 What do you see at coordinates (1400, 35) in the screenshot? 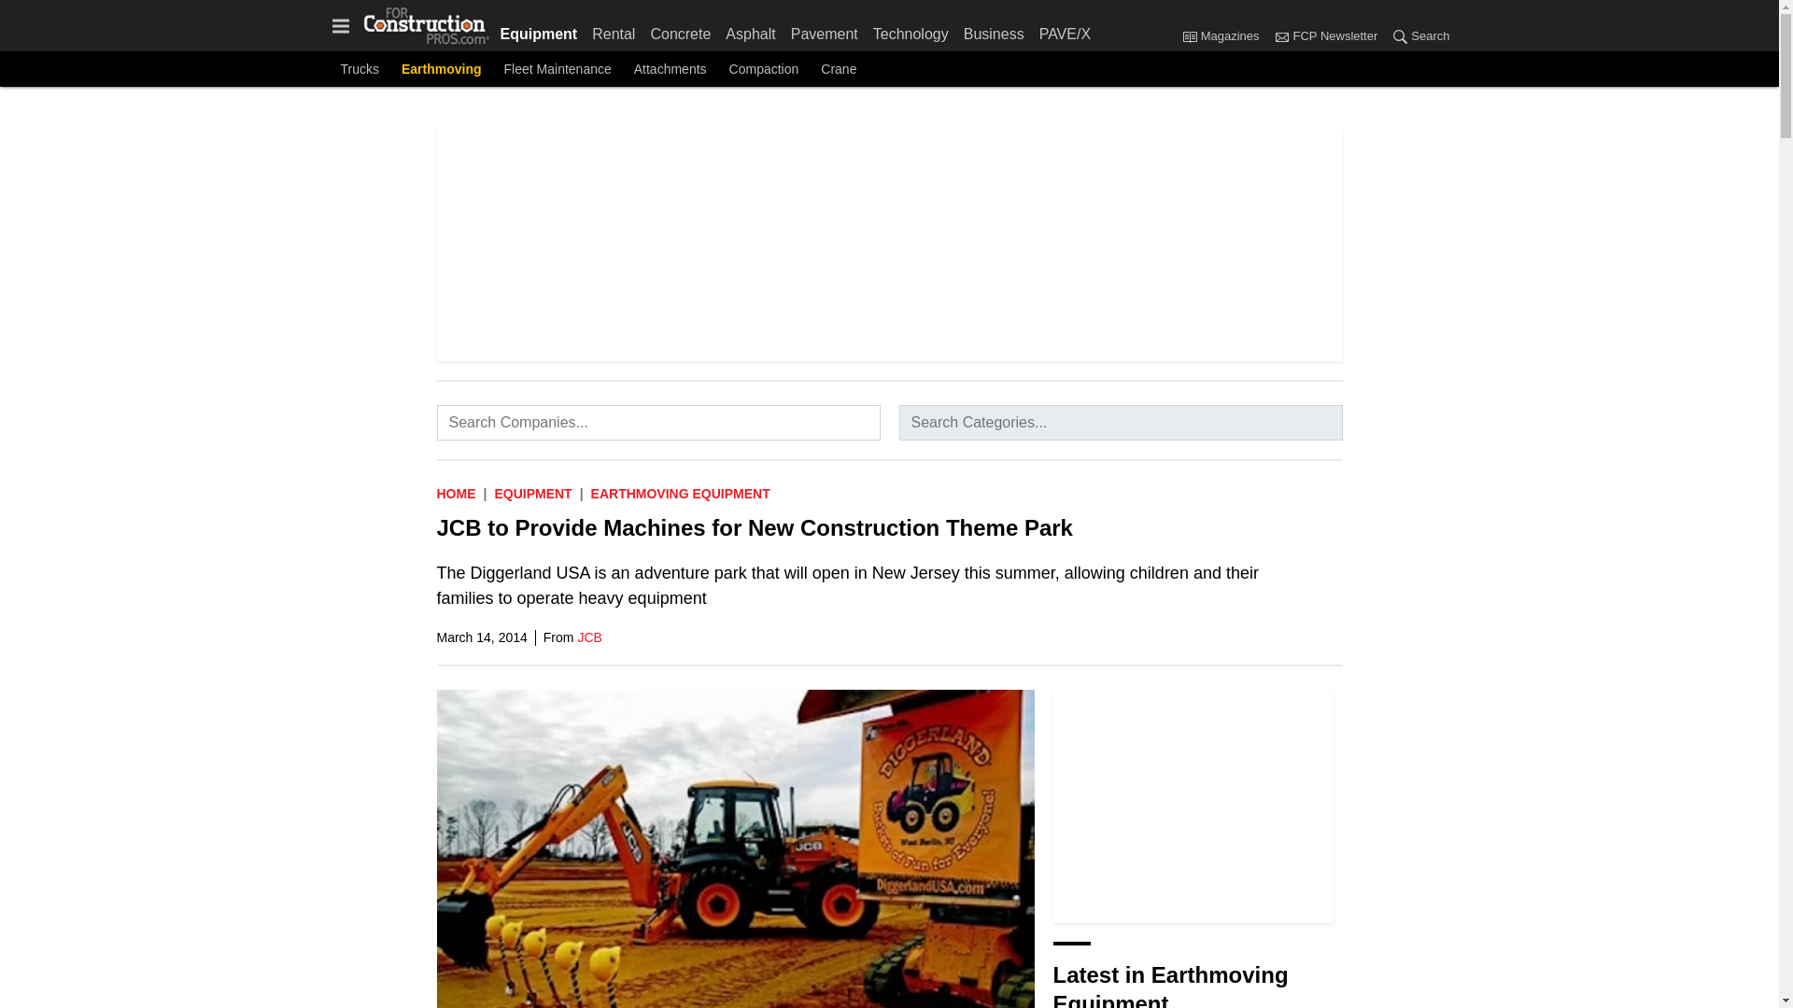
I see `Search` at bounding box center [1400, 35].